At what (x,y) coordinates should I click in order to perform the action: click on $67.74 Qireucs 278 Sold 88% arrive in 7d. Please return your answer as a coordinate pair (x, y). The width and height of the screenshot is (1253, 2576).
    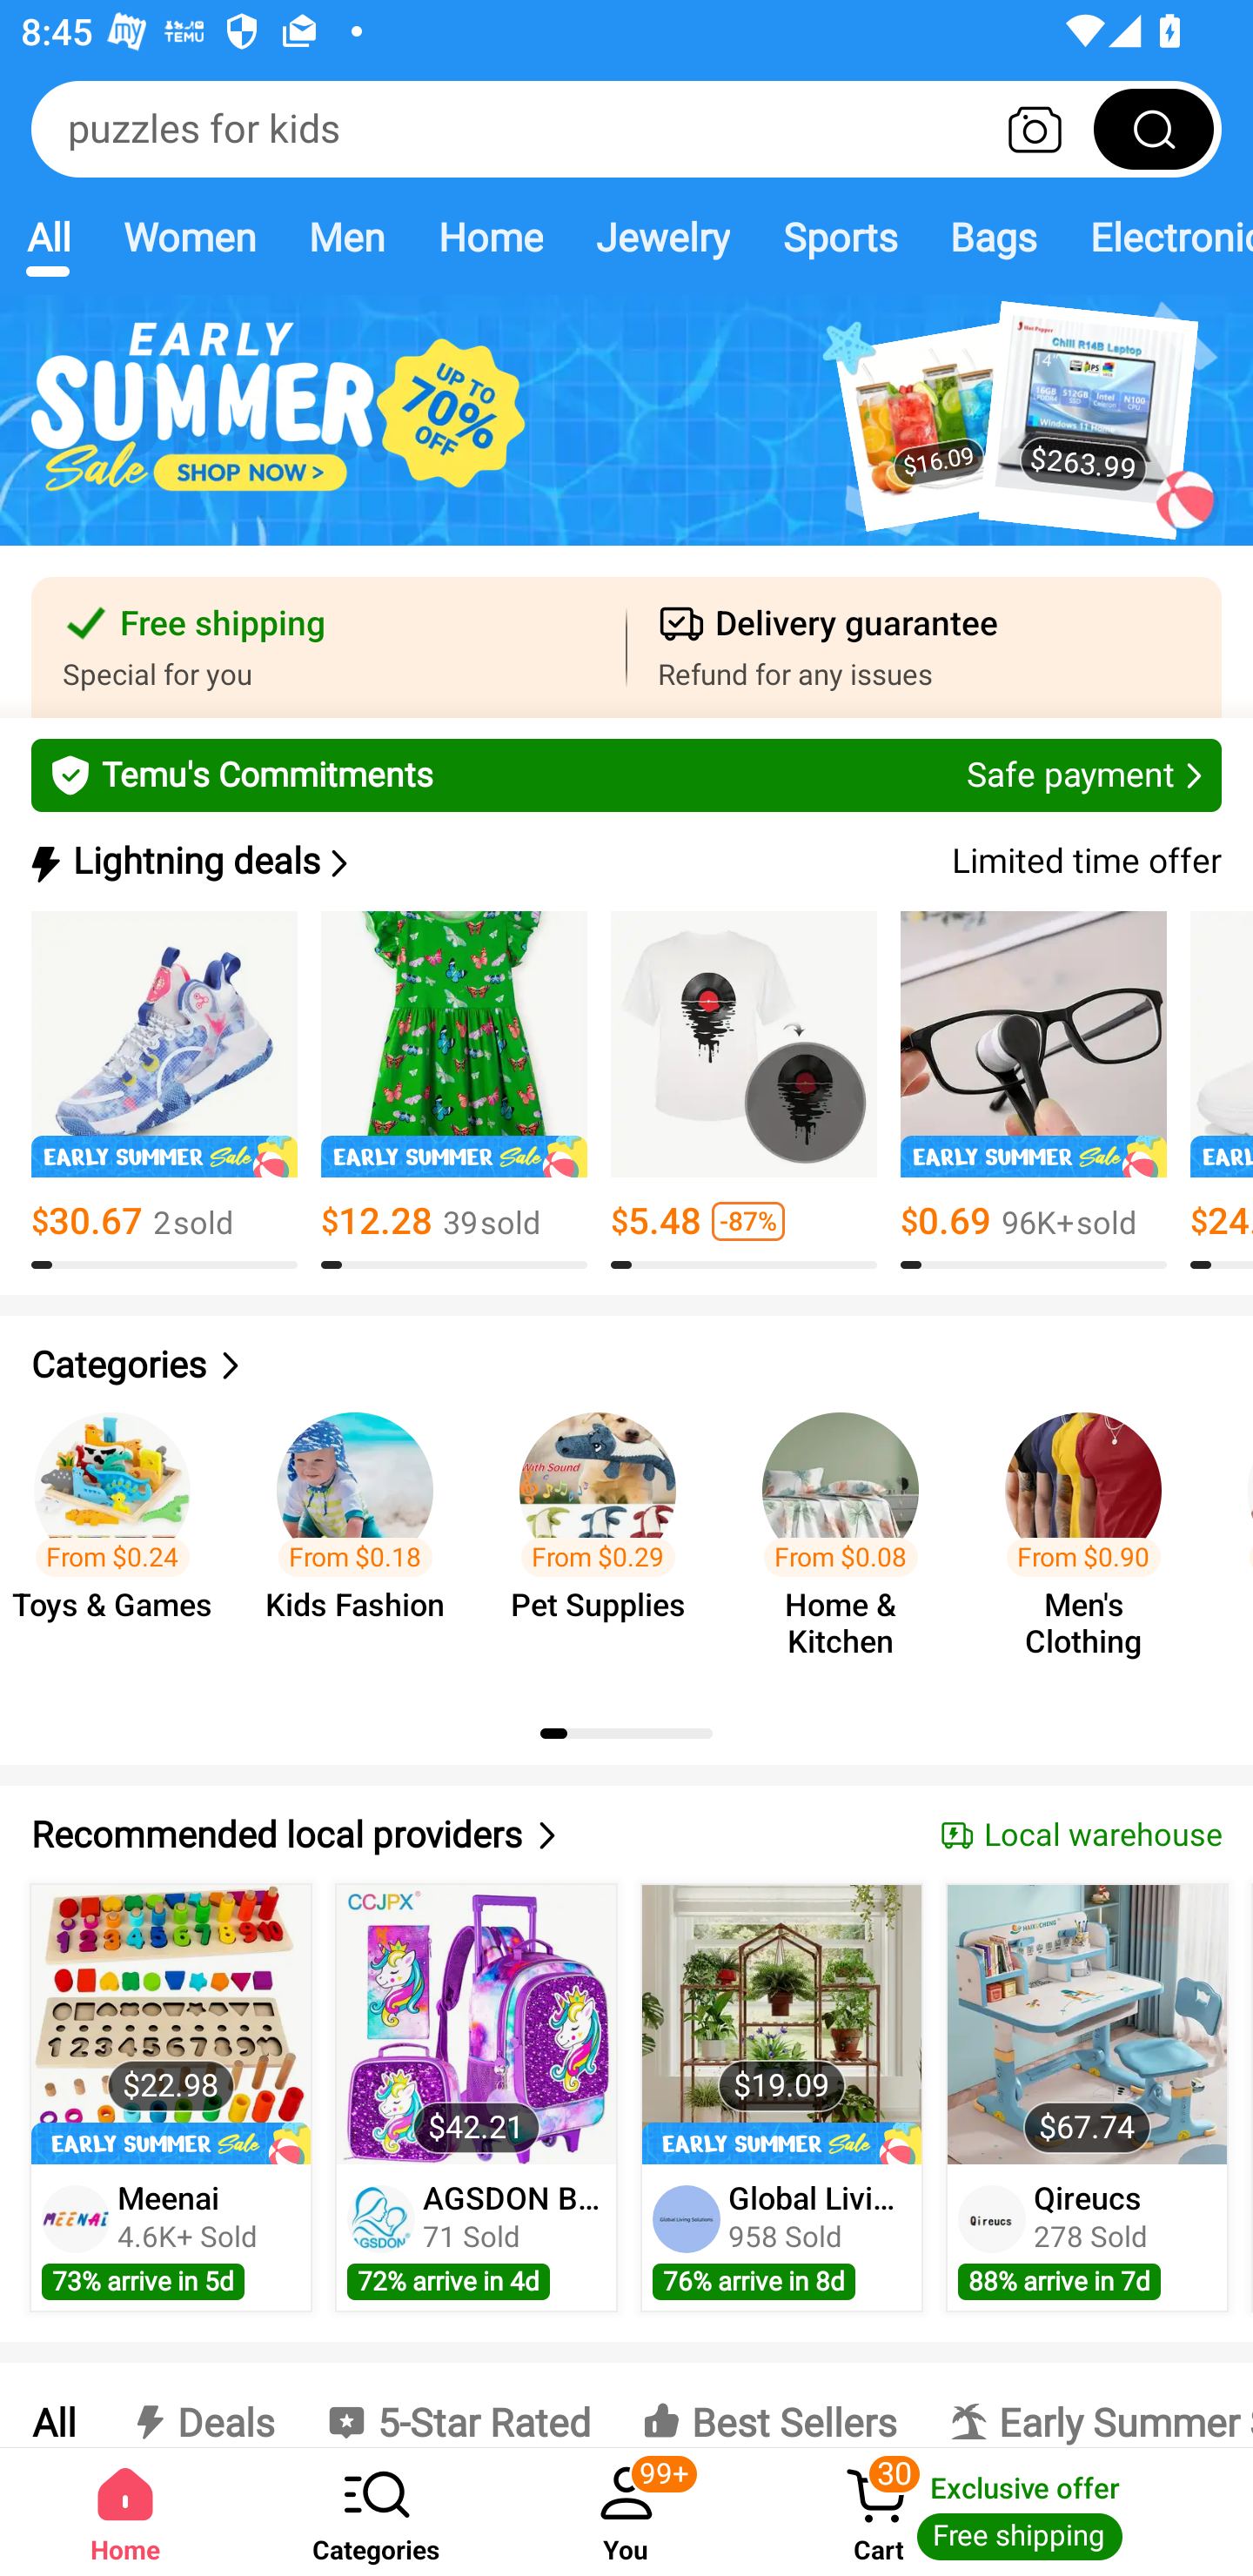
    Looking at the image, I should click on (1088, 2097).